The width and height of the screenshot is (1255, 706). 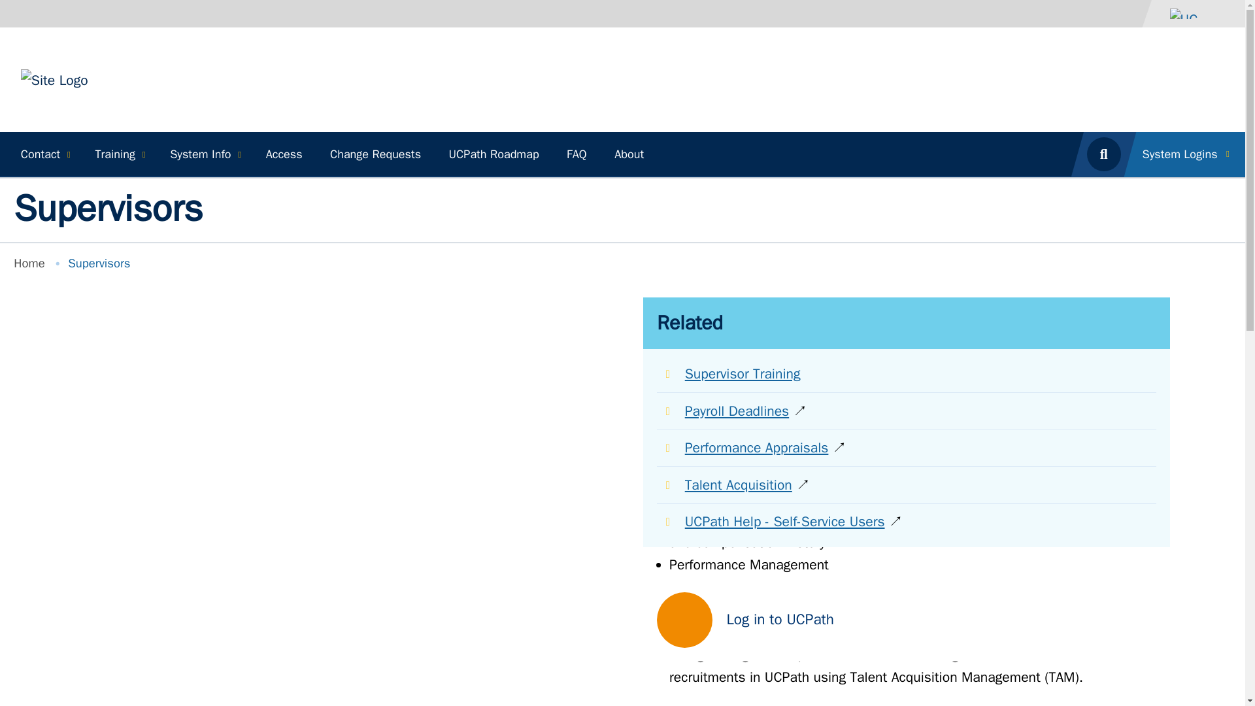 I want to click on Performance Appraisals, so click(x=757, y=447).